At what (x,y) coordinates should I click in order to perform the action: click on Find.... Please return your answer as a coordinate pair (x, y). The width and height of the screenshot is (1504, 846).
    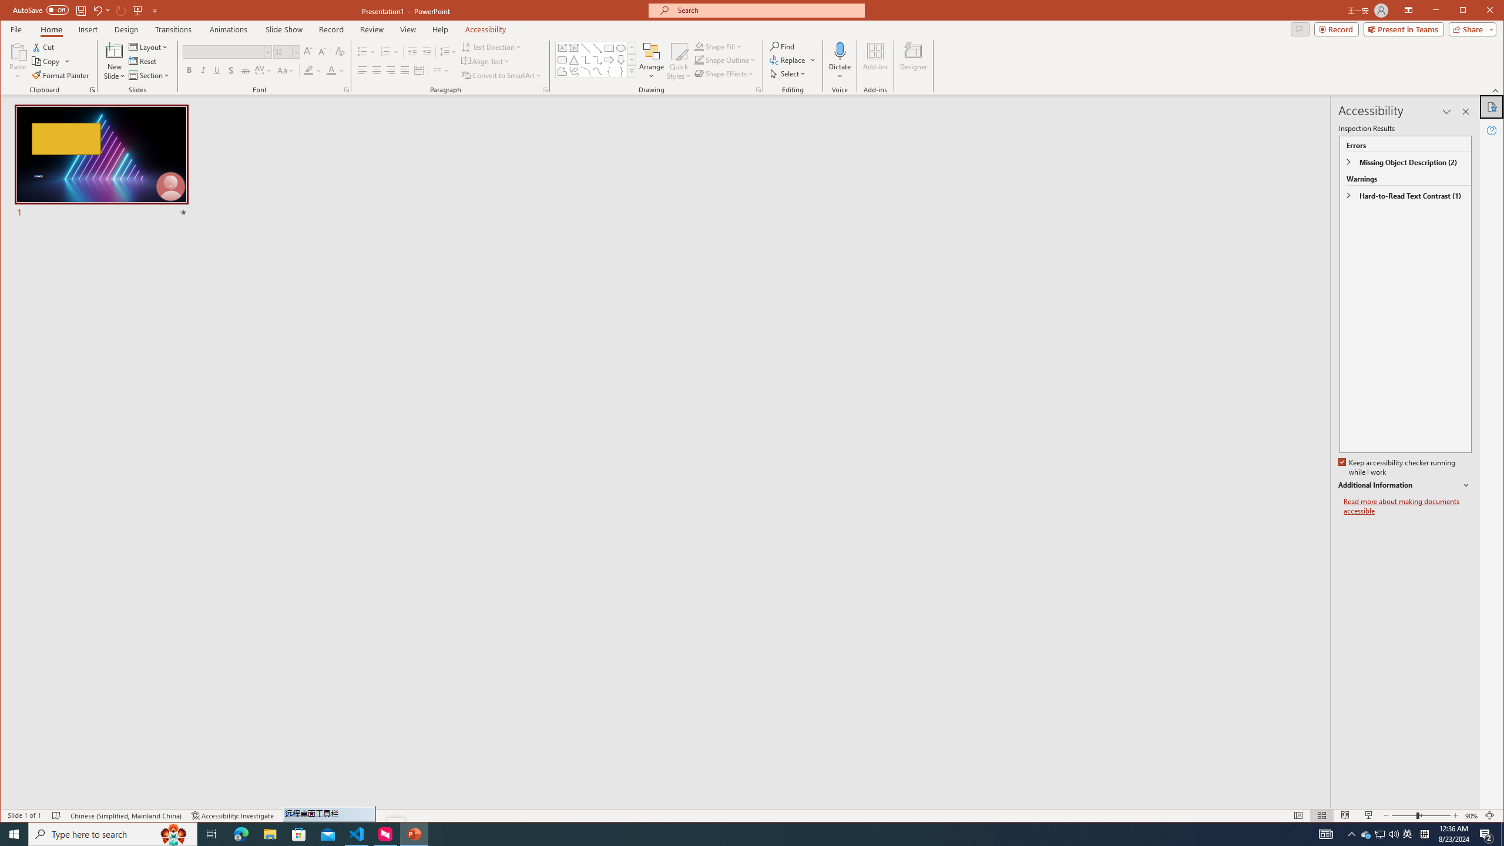
    Looking at the image, I should click on (784, 46).